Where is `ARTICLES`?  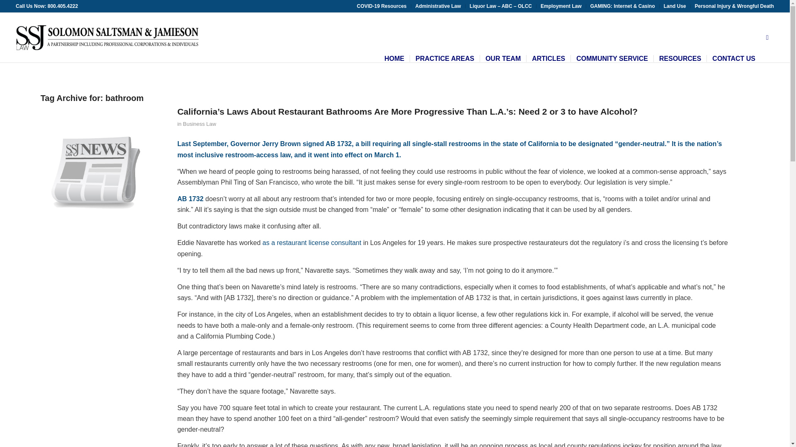 ARTICLES is located at coordinates (548, 38).